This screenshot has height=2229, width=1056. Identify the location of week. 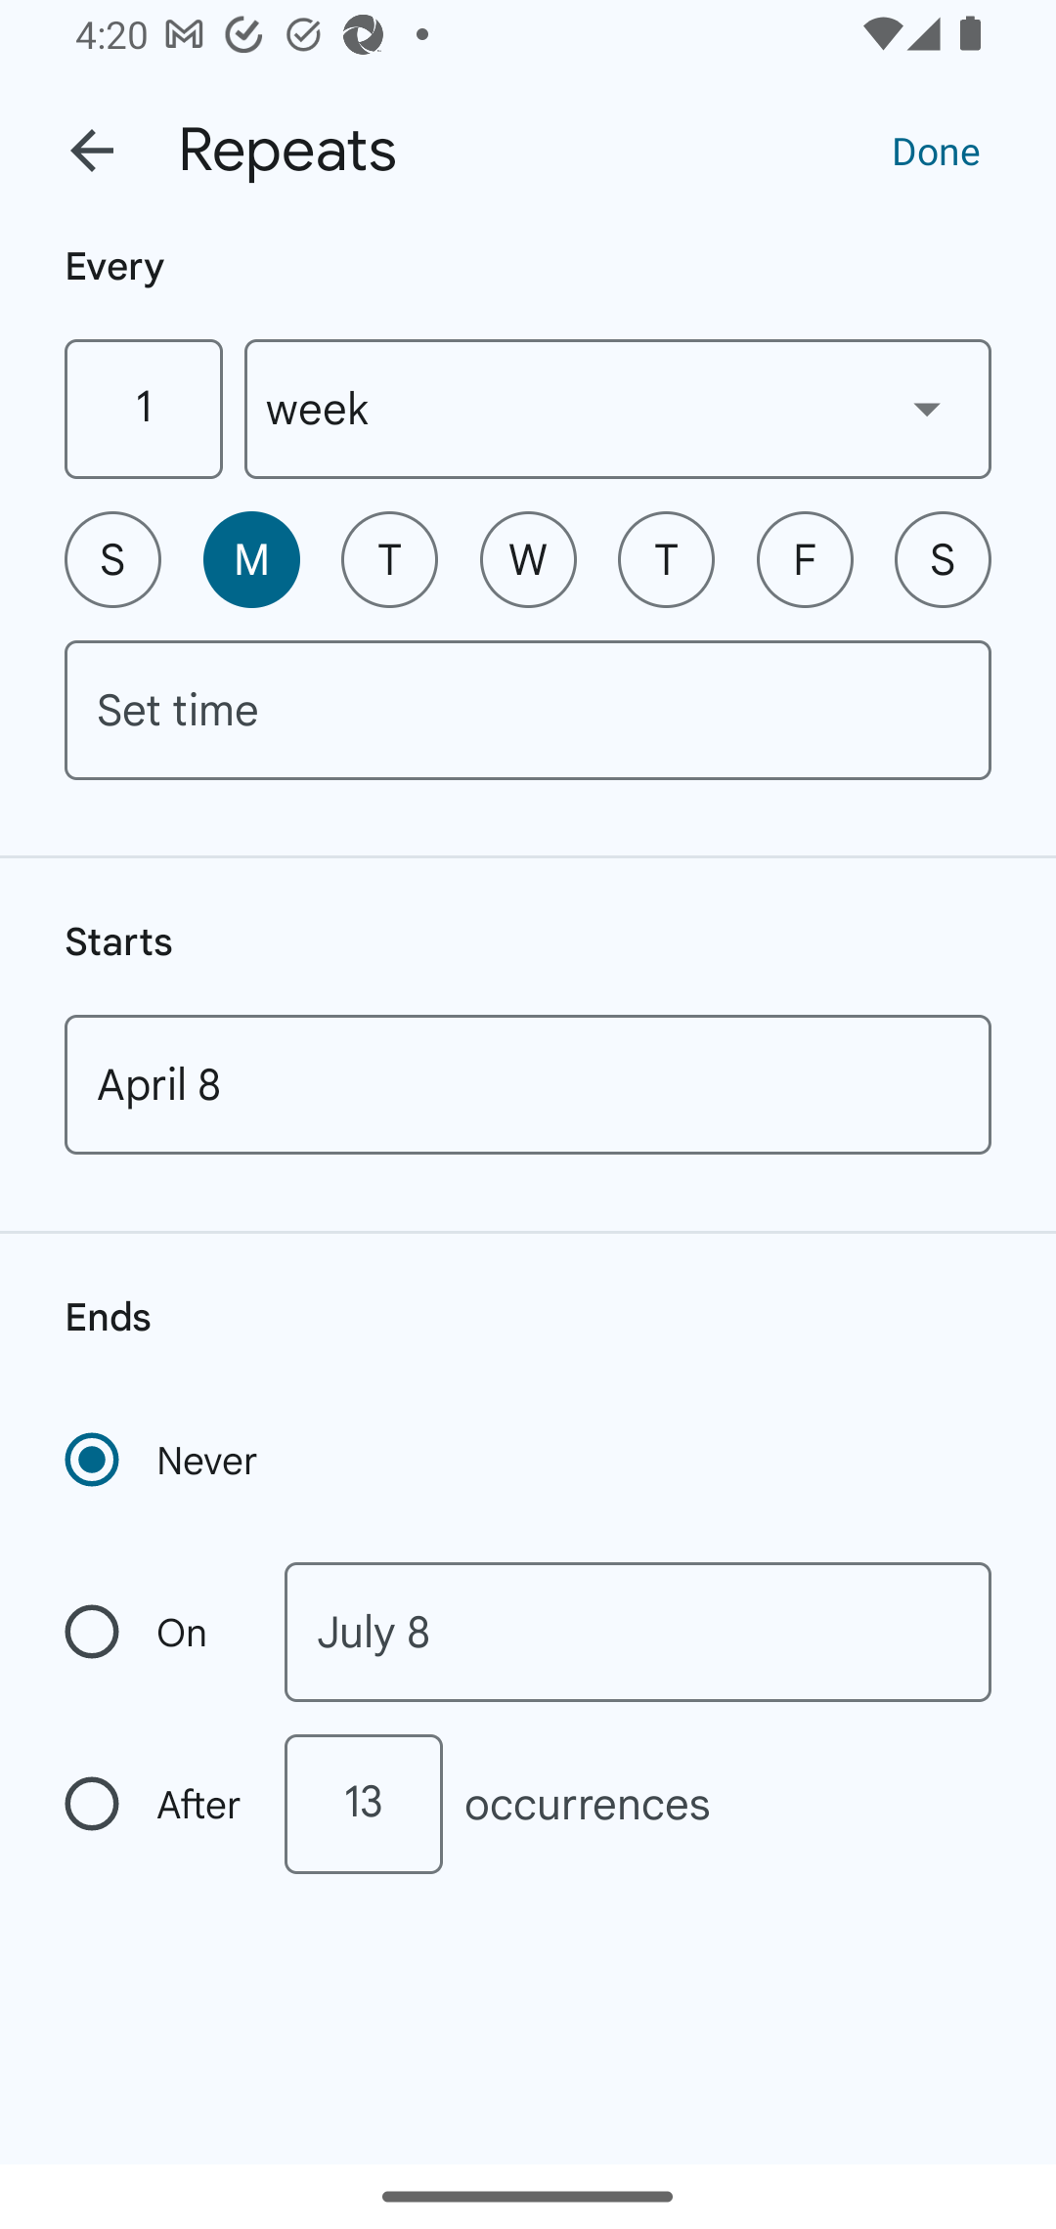
(618, 409).